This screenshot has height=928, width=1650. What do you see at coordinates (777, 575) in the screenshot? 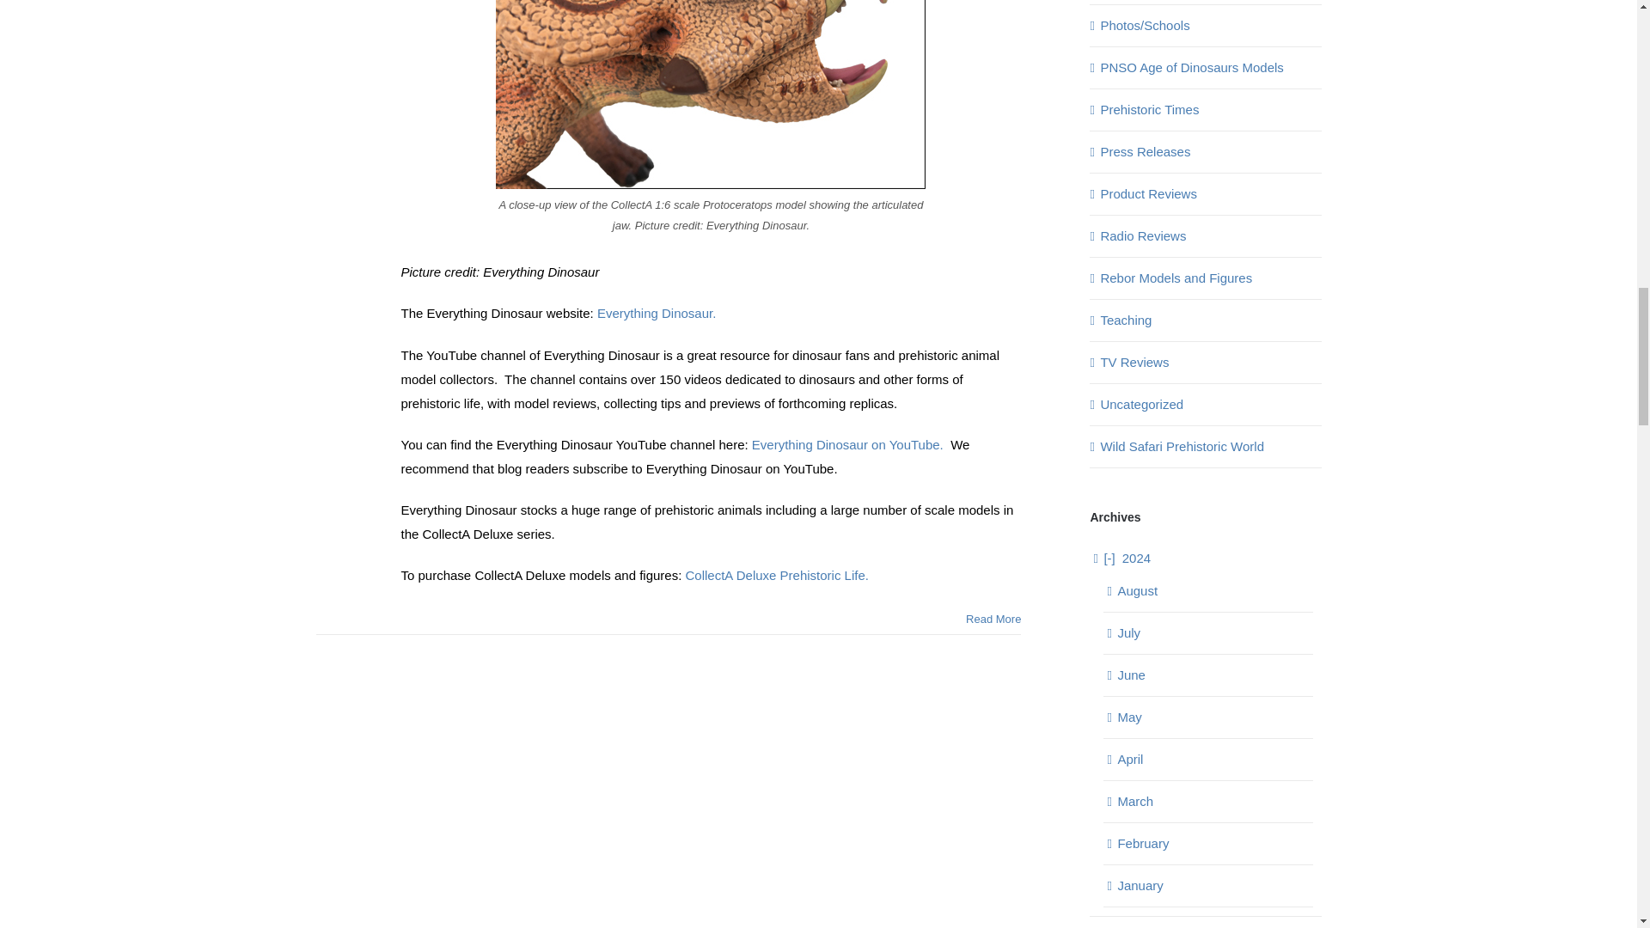
I see `CollectA Deluxe Prehistoric Life.` at bounding box center [777, 575].